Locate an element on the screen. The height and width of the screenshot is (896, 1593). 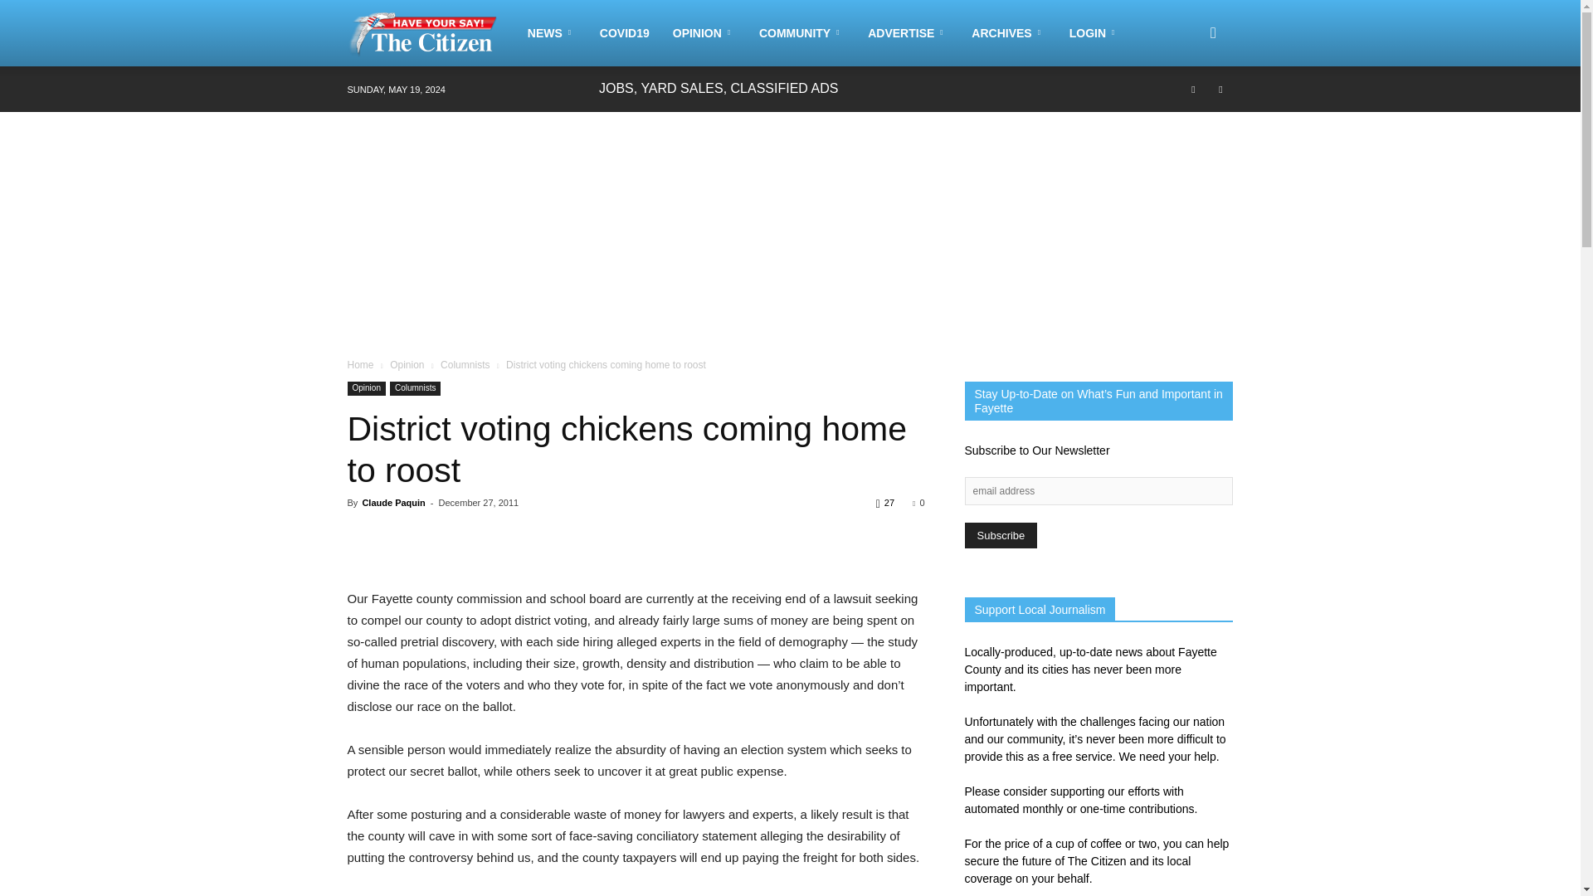
View all posts in Columnists is located at coordinates (465, 365).